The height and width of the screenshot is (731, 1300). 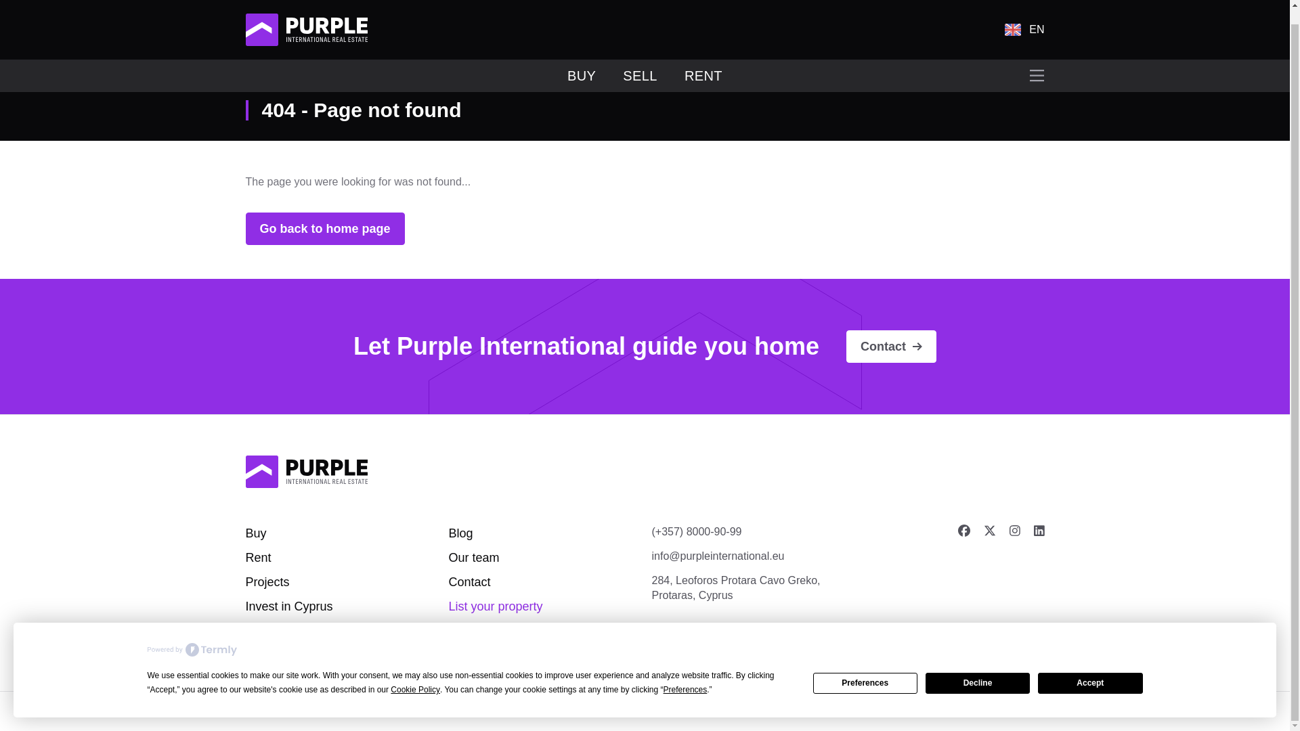 I want to click on EN, so click(x=1024, y=15).